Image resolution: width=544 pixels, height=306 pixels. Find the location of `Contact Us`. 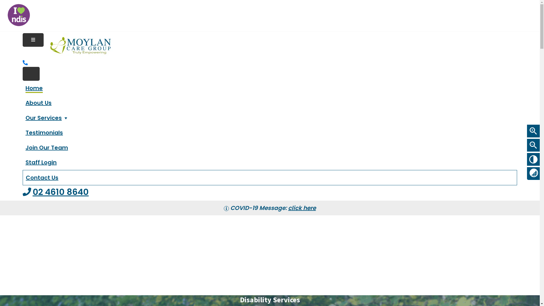

Contact Us is located at coordinates (42, 177).